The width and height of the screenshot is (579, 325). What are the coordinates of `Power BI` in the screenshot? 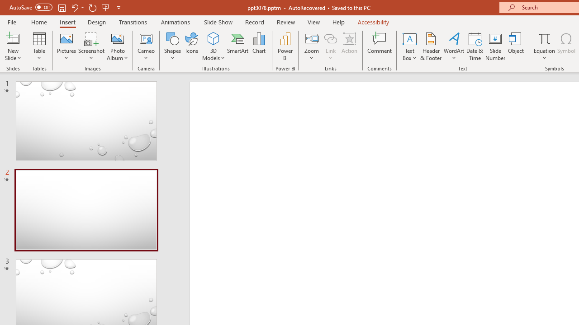 It's located at (285, 46).